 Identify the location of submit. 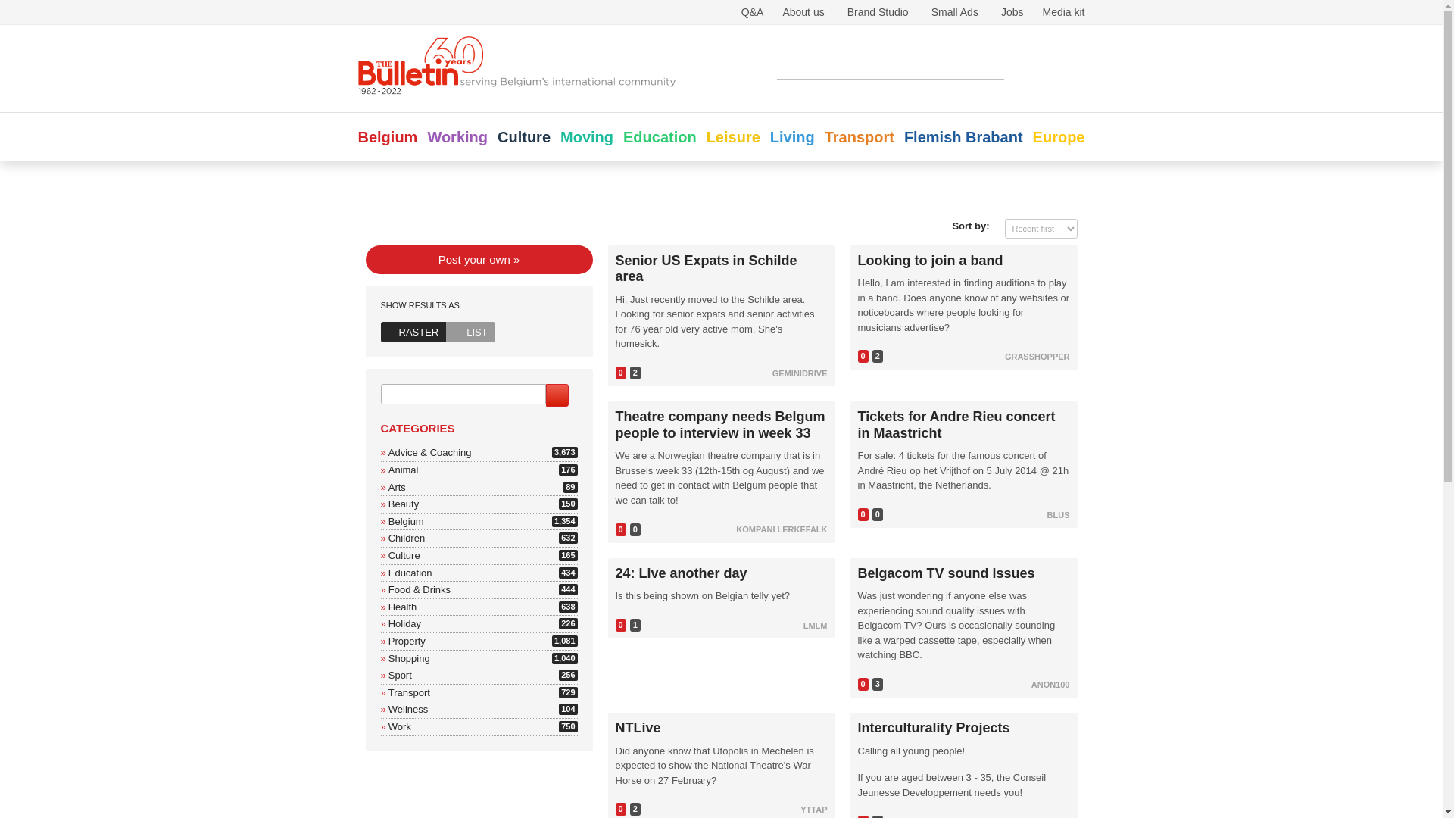
(406, 538).